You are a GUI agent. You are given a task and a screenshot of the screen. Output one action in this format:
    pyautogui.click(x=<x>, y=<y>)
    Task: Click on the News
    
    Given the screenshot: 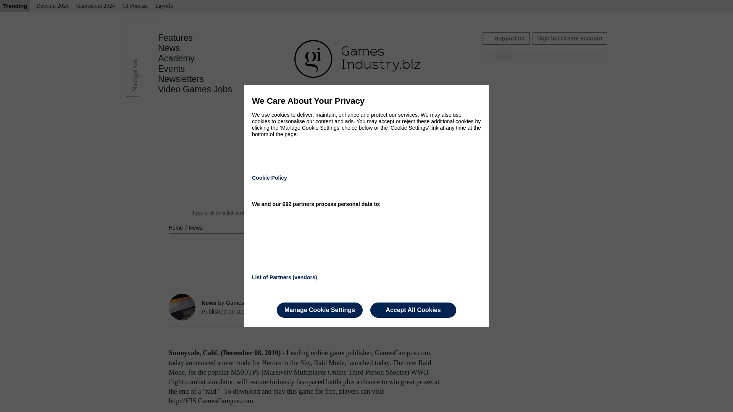 What is the action you would take?
    pyautogui.click(x=195, y=227)
    